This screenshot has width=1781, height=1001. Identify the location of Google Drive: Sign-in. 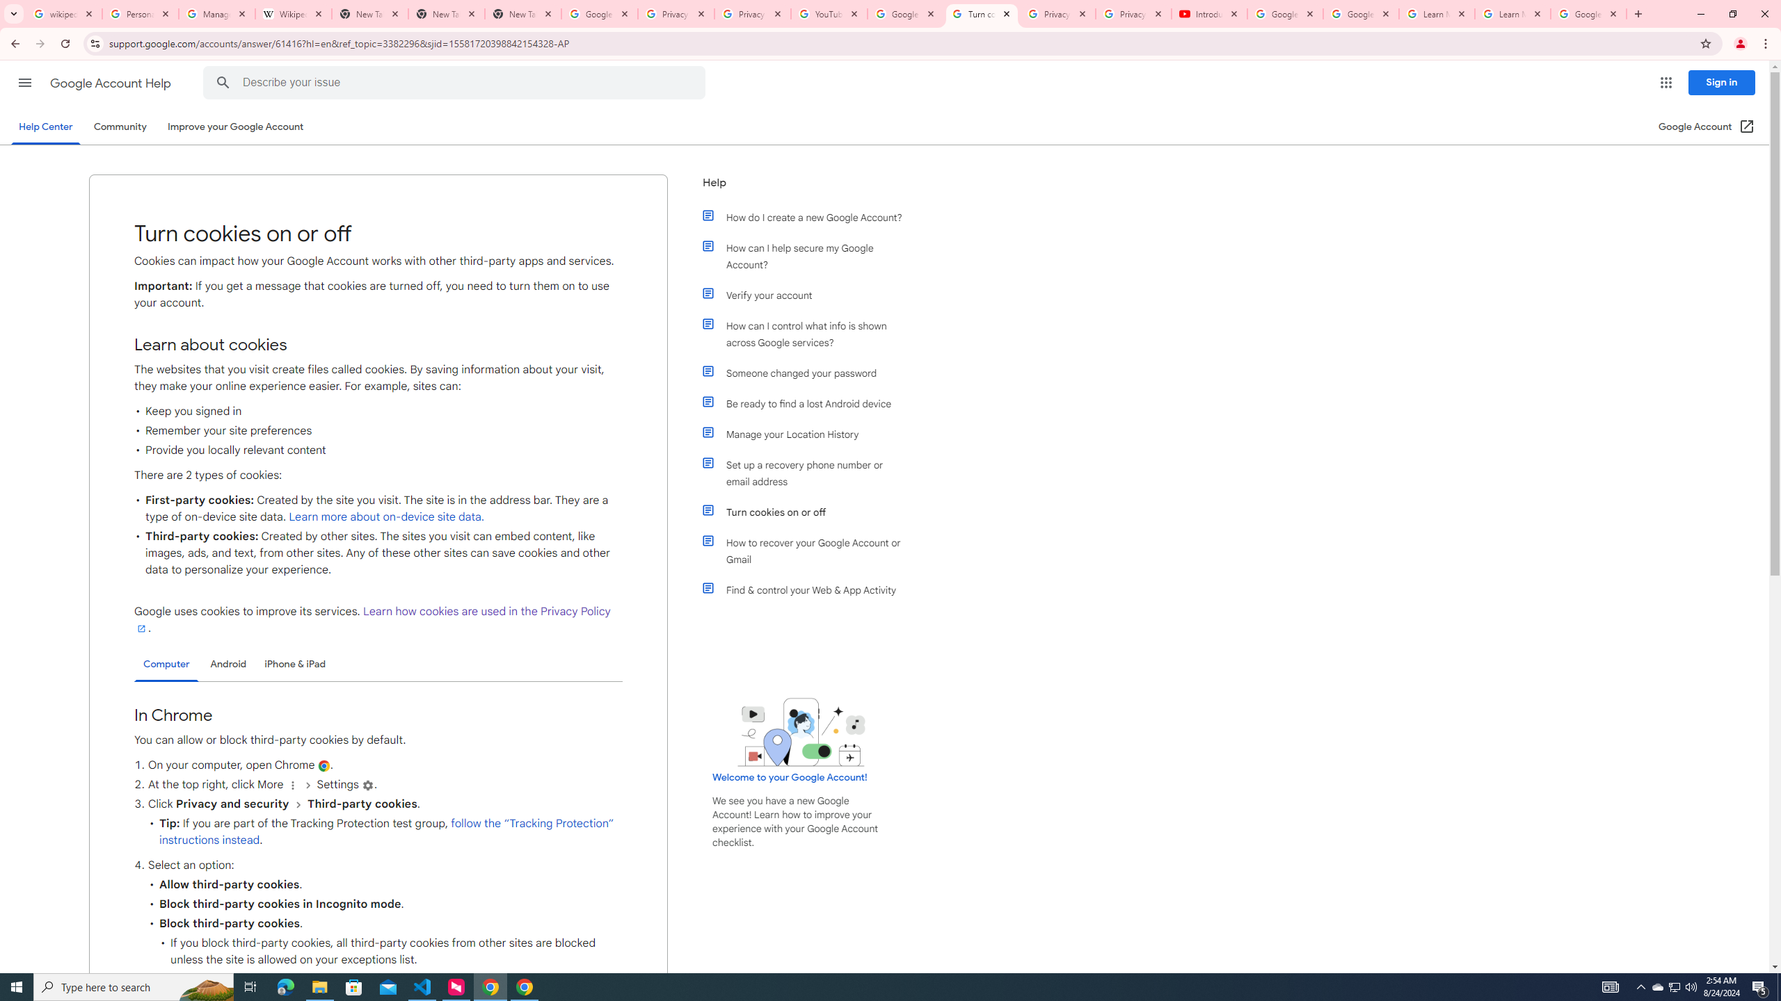
(600, 14).